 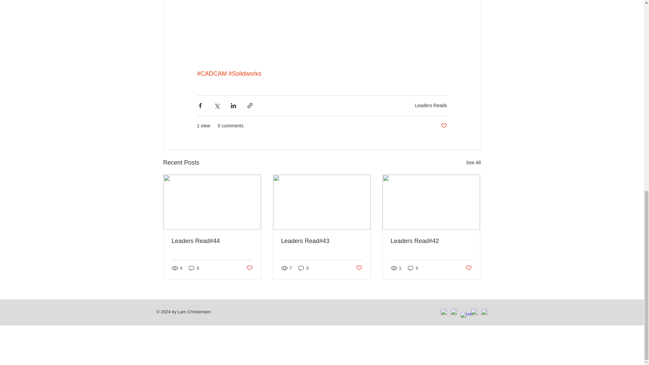 I want to click on See All, so click(x=473, y=162).